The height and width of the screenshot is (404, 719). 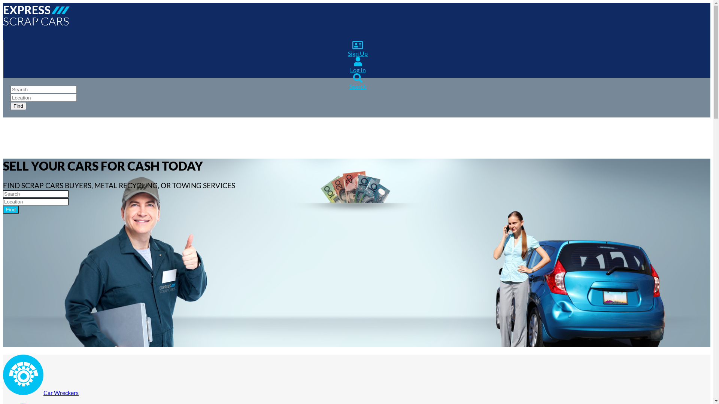 I want to click on Home, so click(x=36, y=25).